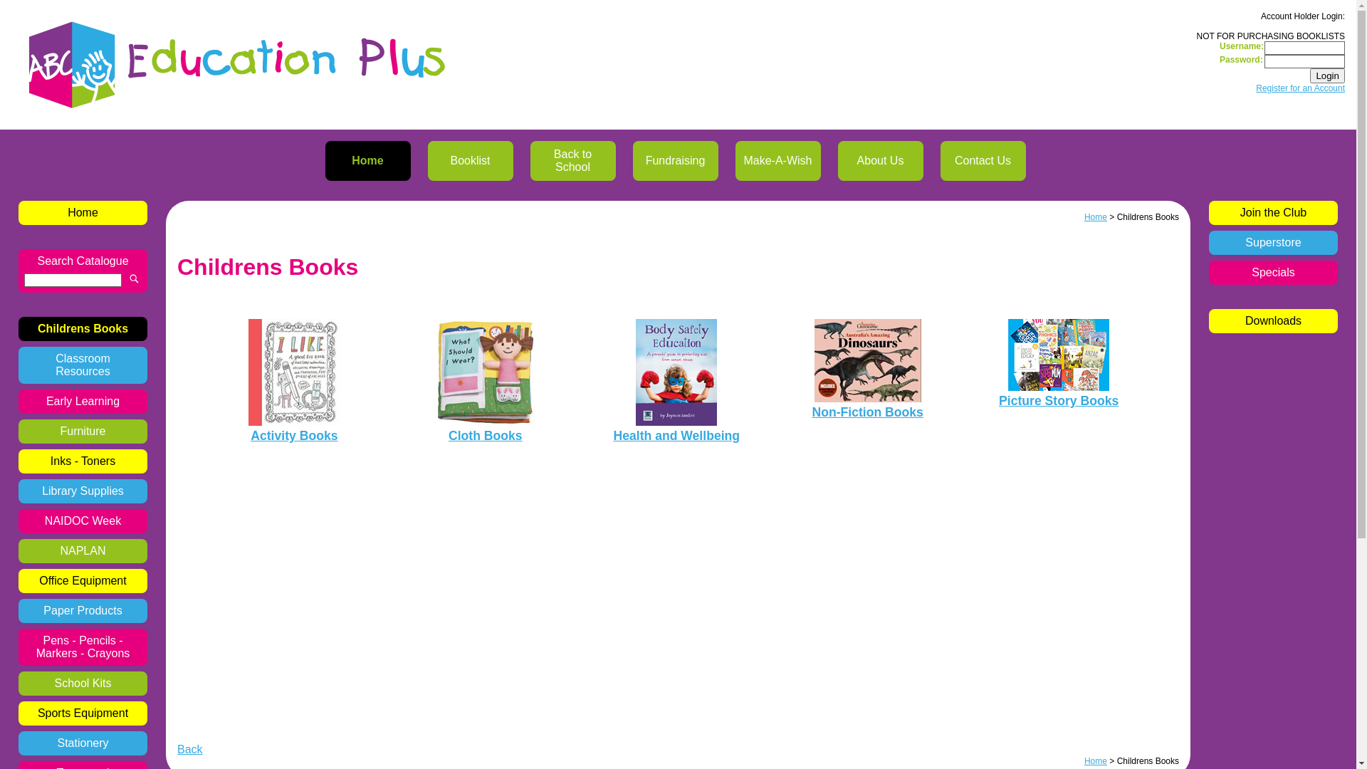  I want to click on Next Page, so click(28, 7).